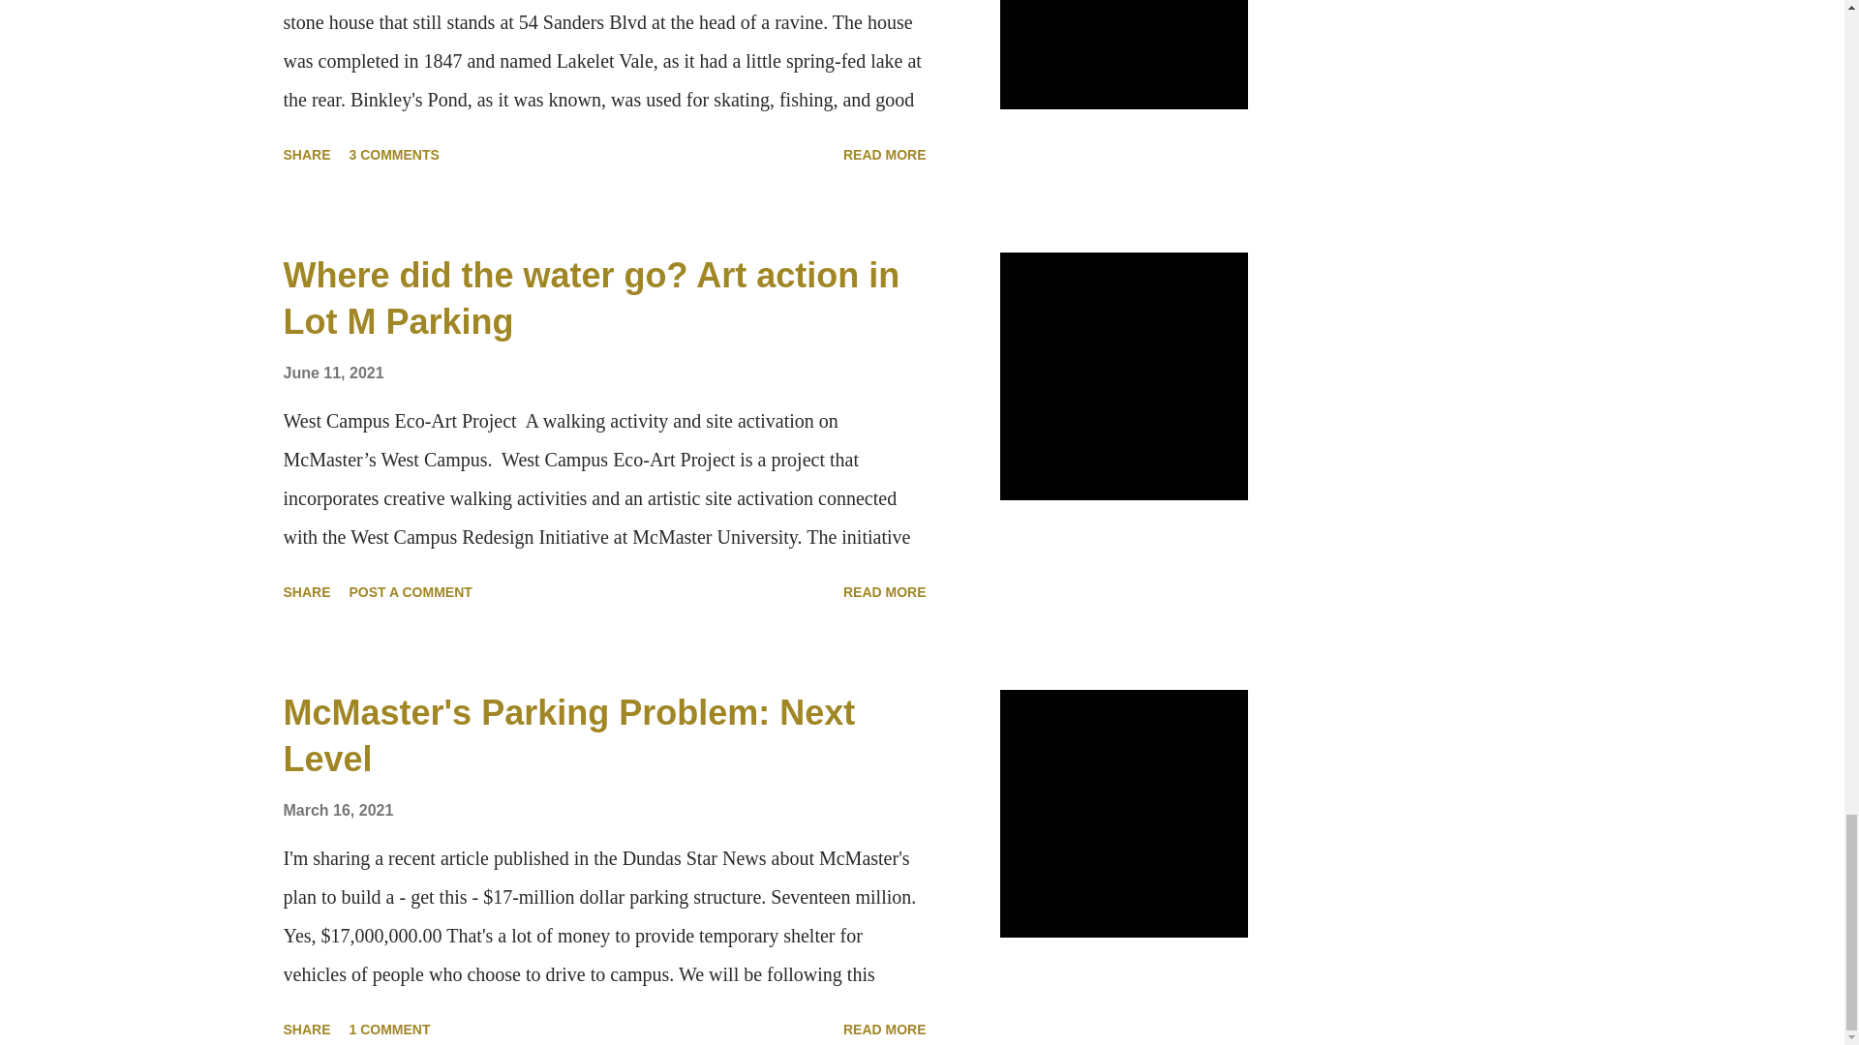 This screenshot has width=1859, height=1045. What do you see at coordinates (885, 592) in the screenshot?
I see `READ MORE` at bounding box center [885, 592].